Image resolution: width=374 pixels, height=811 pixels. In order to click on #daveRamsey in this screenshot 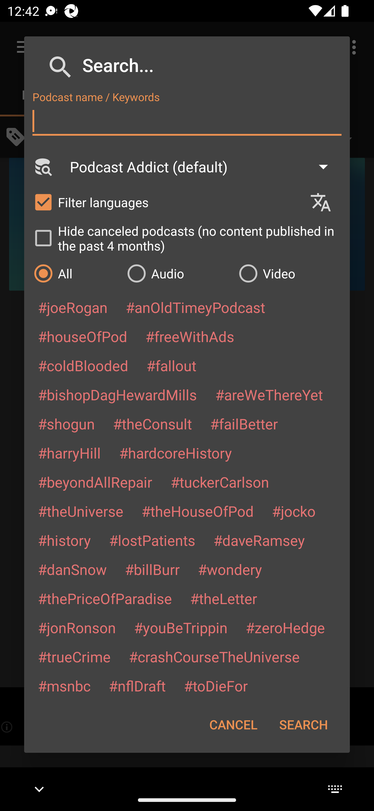, I will do `click(259, 540)`.